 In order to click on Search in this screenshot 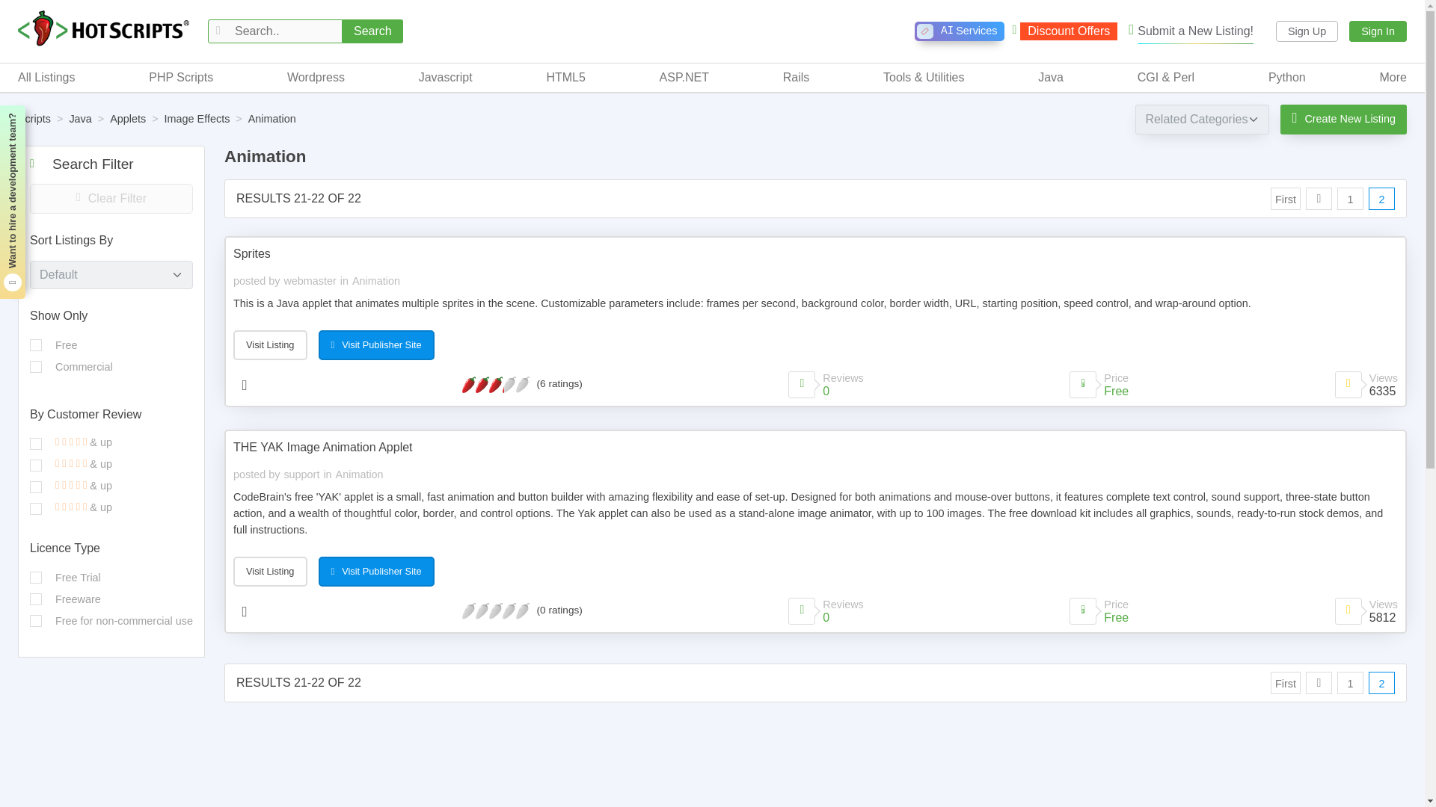, I will do `click(372, 31)`.